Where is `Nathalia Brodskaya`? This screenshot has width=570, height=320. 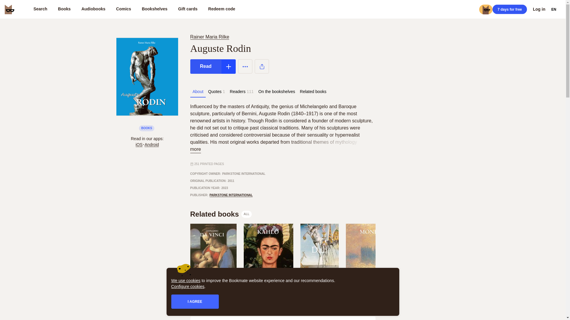 Nathalia Brodskaya is located at coordinates (370, 281).